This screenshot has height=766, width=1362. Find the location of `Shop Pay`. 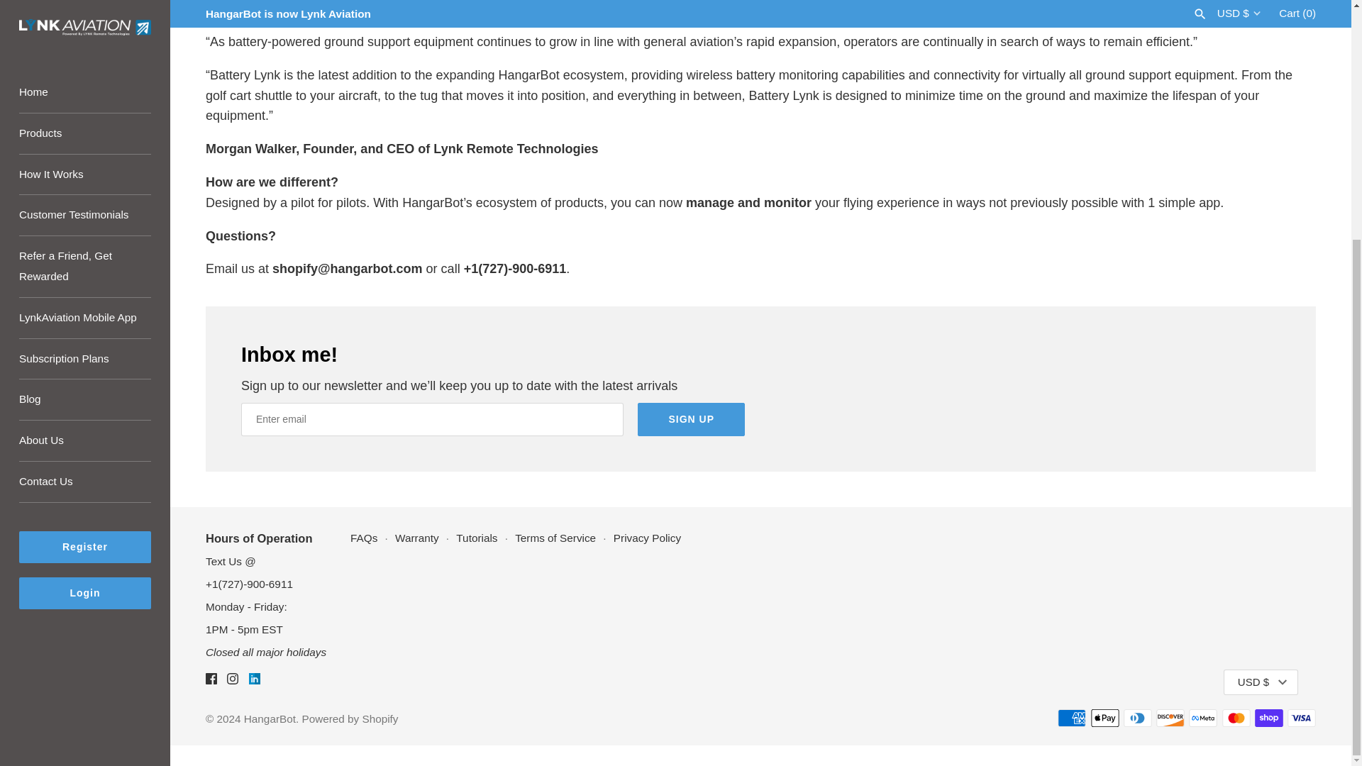

Shop Pay is located at coordinates (1268, 718).